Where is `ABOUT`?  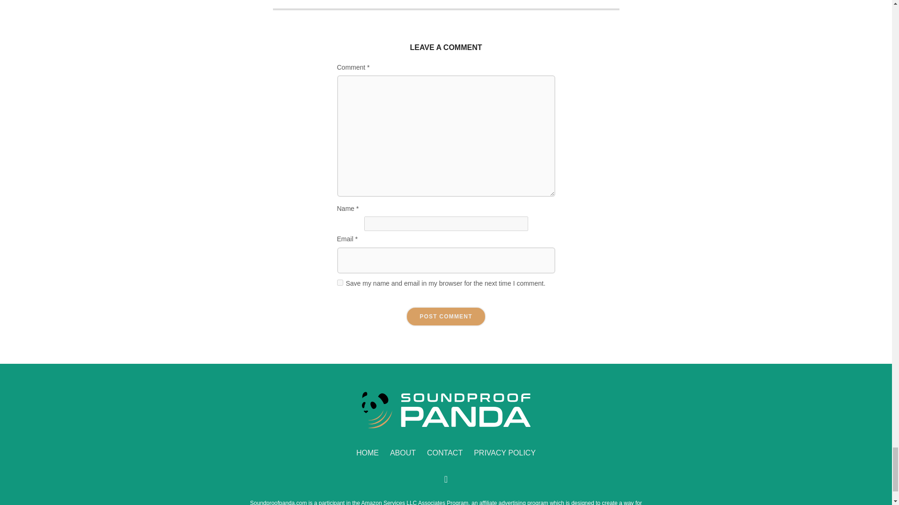
ABOUT is located at coordinates (403, 454).